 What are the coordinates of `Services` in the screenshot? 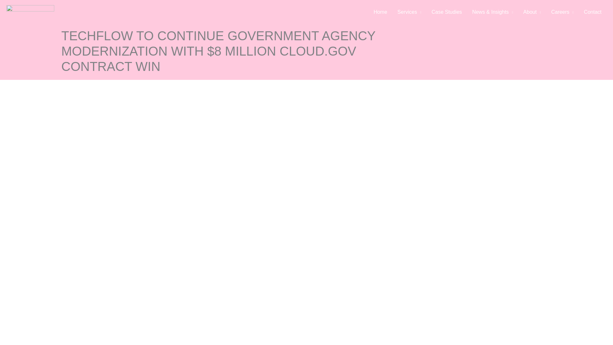 It's located at (409, 12).